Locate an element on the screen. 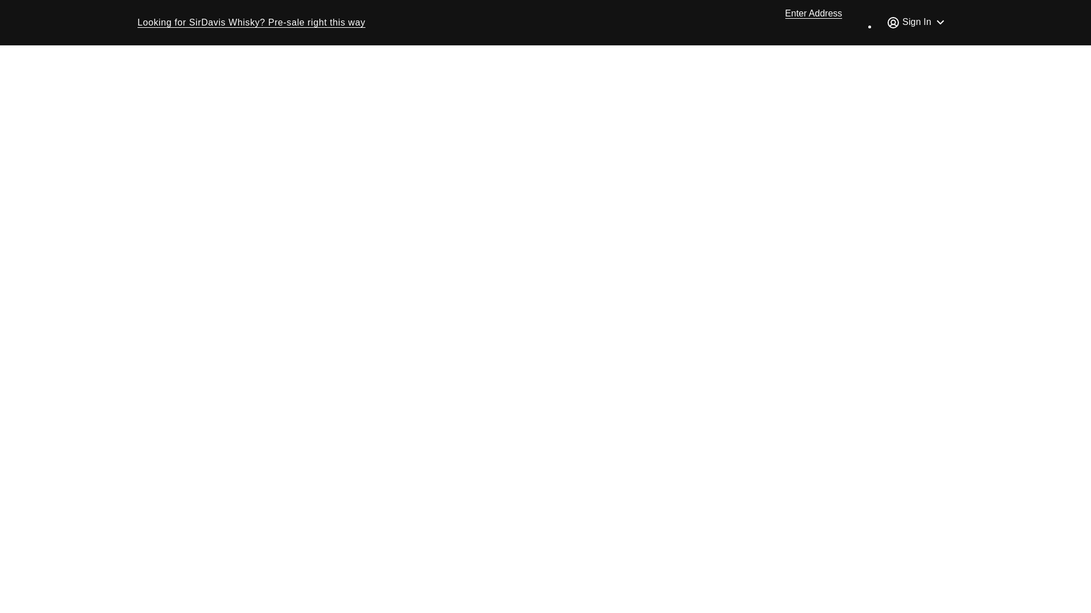 The height and width of the screenshot is (613, 1091). Looking for SirDavis Whisky? Pre-sale right this way is located at coordinates (251, 22).